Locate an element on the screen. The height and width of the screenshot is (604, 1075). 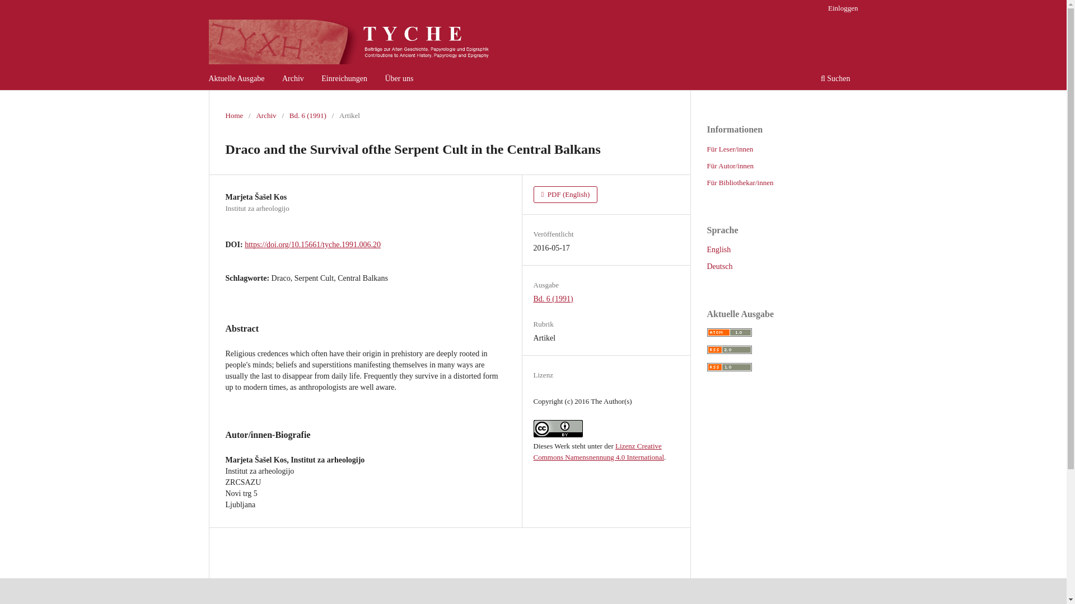
Lizenz Creative Commons Namensnennung 4.0 International is located at coordinates (599, 451).